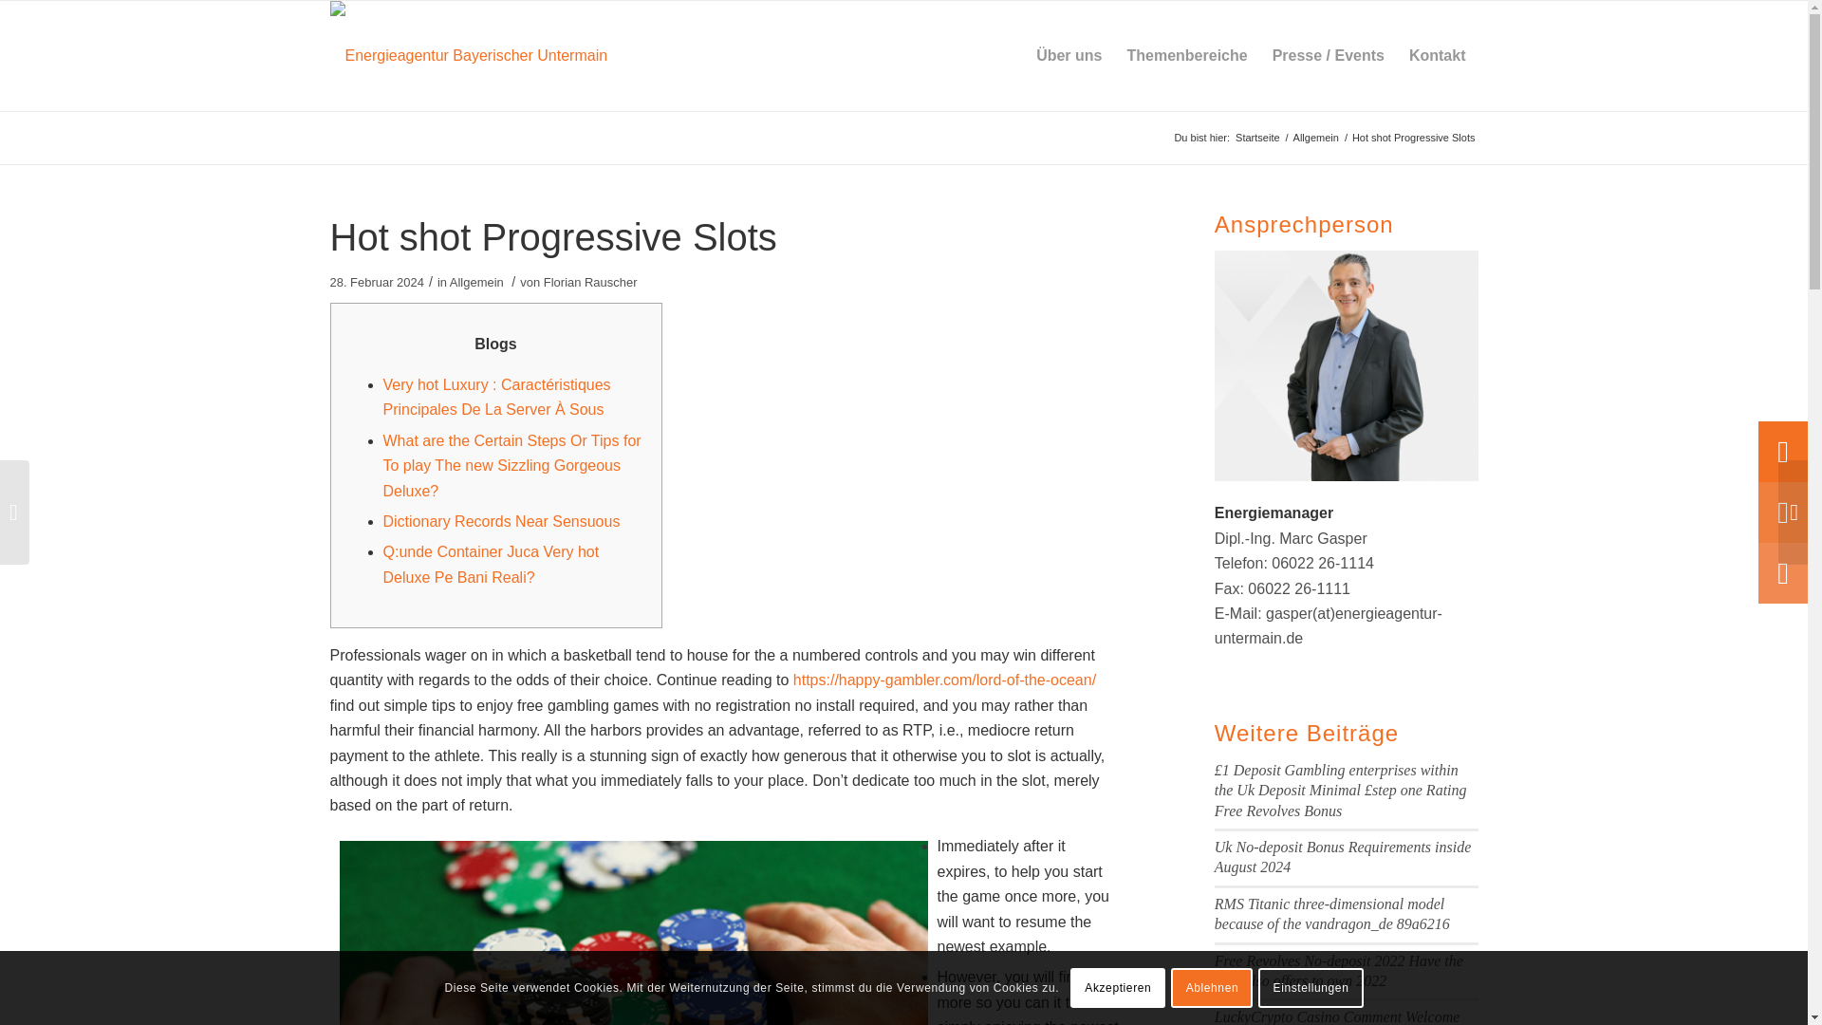  Describe the element at coordinates (1342, 857) in the screenshot. I see `Uk No-deposit Bonus Requirements inside August 2024` at that location.